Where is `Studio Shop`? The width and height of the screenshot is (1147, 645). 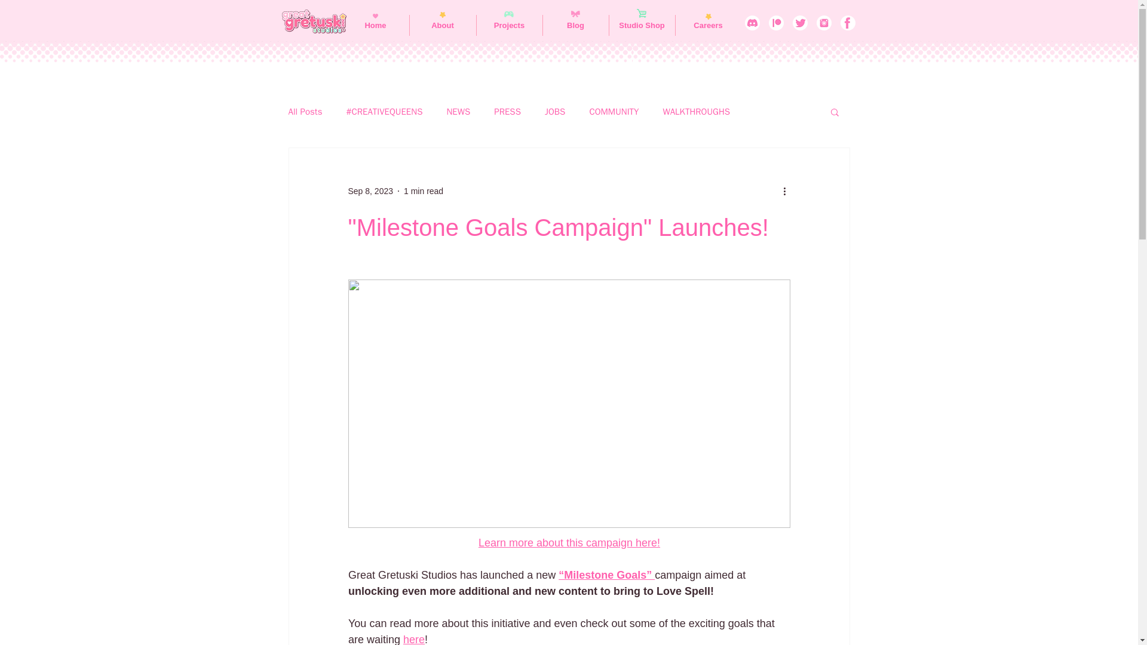
Studio Shop is located at coordinates (642, 25).